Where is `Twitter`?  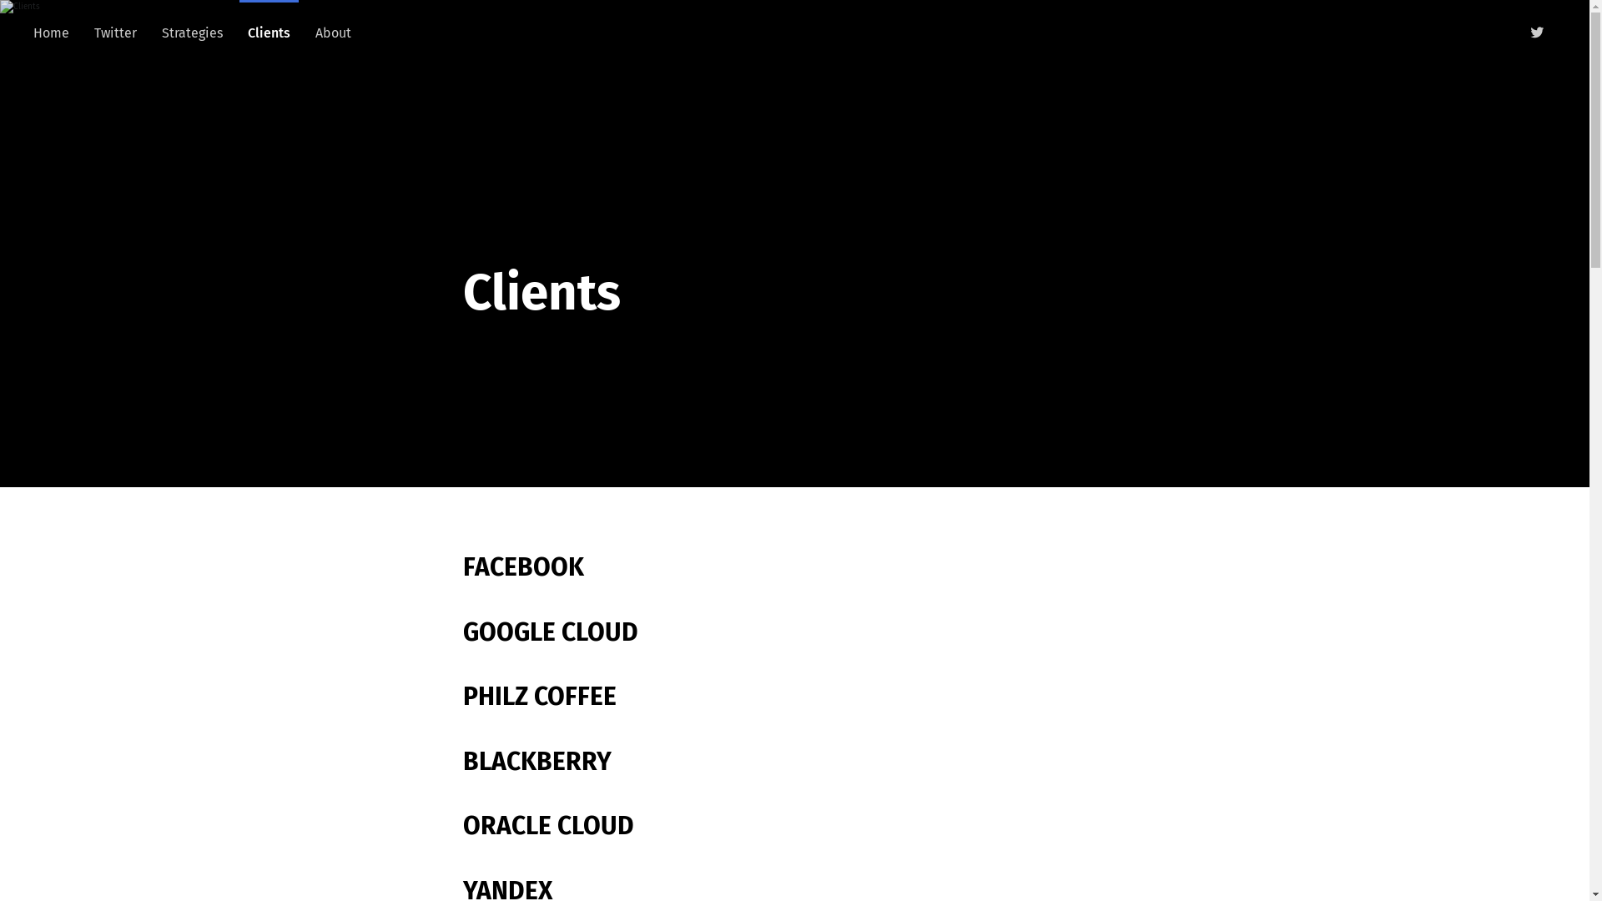
Twitter is located at coordinates (115, 33).